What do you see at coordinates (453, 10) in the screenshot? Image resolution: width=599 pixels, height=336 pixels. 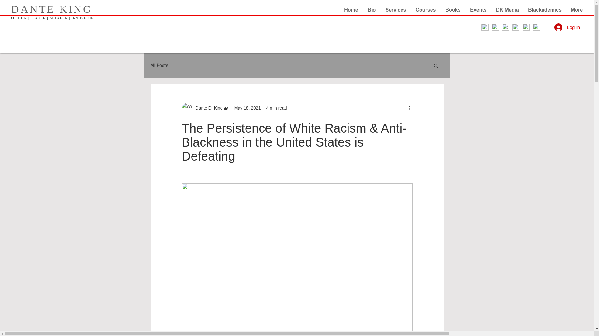 I see `Books` at bounding box center [453, 10].